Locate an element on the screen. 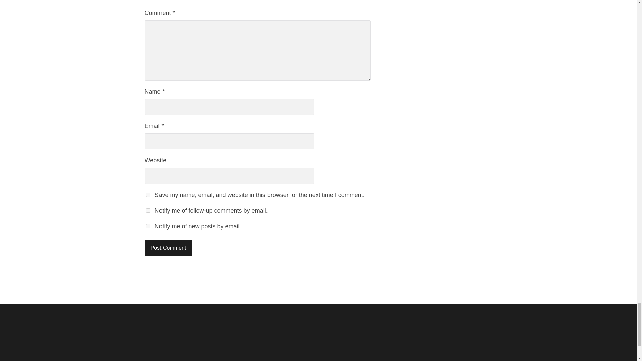  Post Comment is located at coordinates (168, 248).